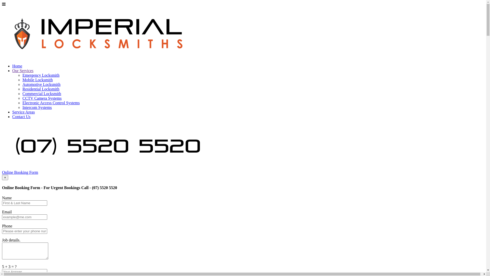  Describe the element at coordinates (21, 117) in the screenshot. I see `Contact Us` at that location.